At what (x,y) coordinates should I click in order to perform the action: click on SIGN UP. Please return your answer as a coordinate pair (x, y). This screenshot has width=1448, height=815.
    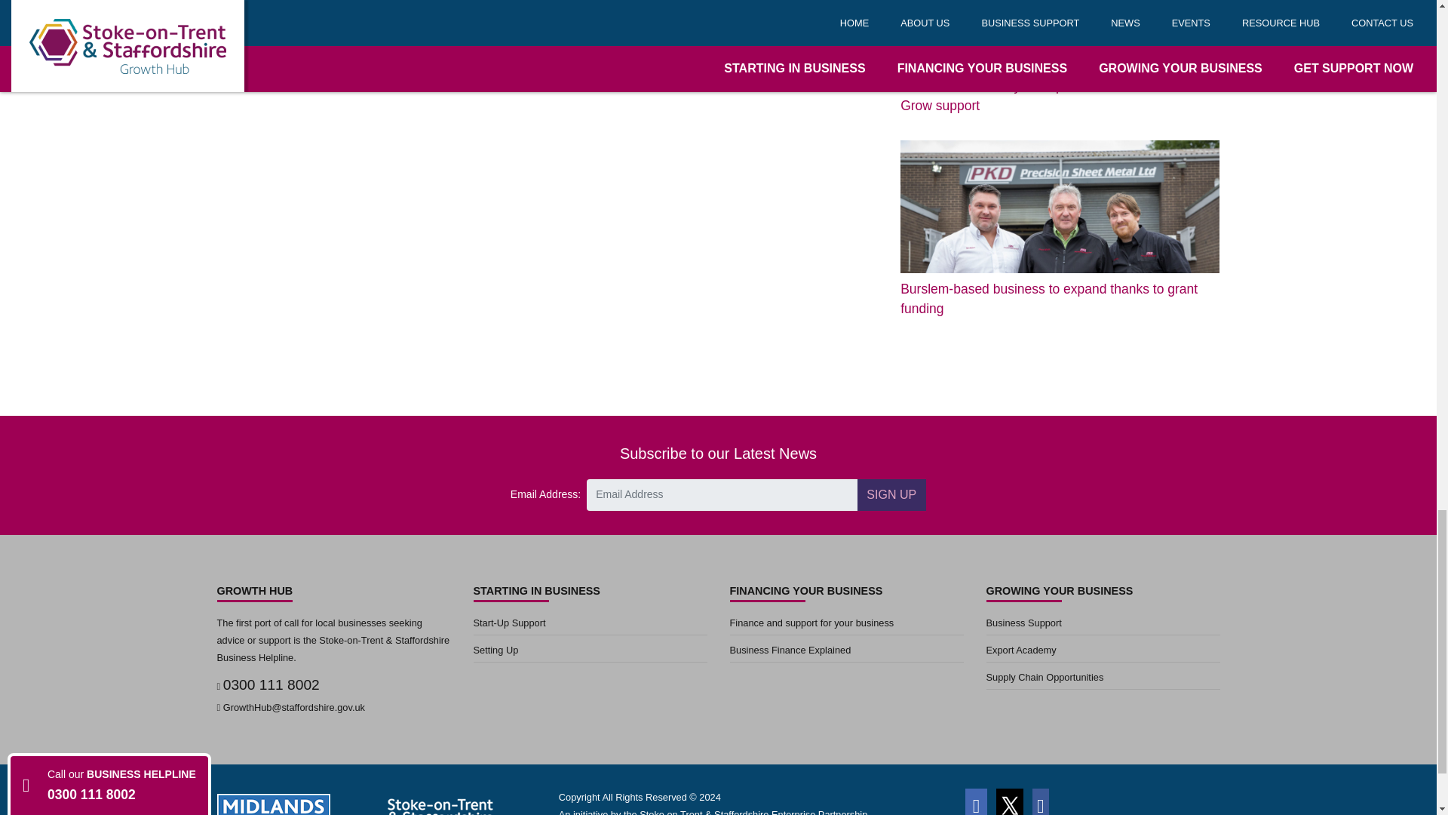
    Looking at the image, I should click on (891, 495).